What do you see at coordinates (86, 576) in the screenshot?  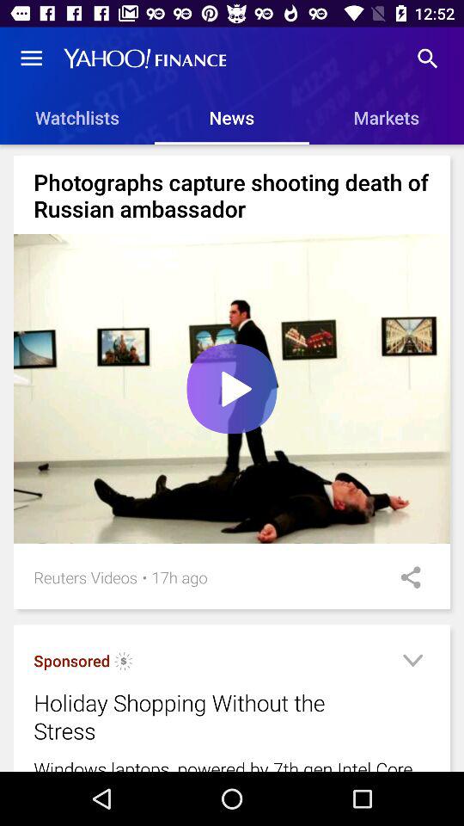 I see `scroll to the reuters videos` at bounding box center [86, 576].